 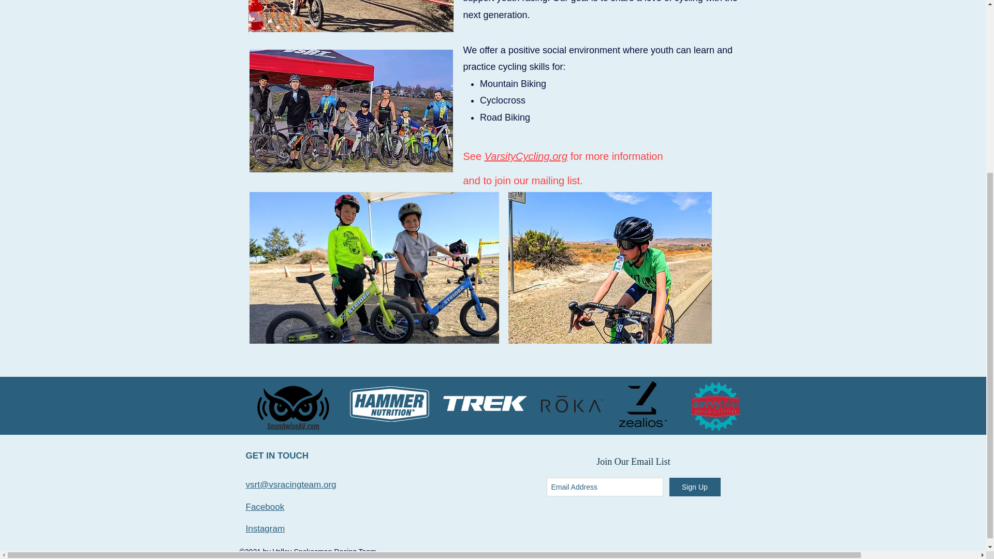 I want to click on Facebook, so click(x=265, y=507).